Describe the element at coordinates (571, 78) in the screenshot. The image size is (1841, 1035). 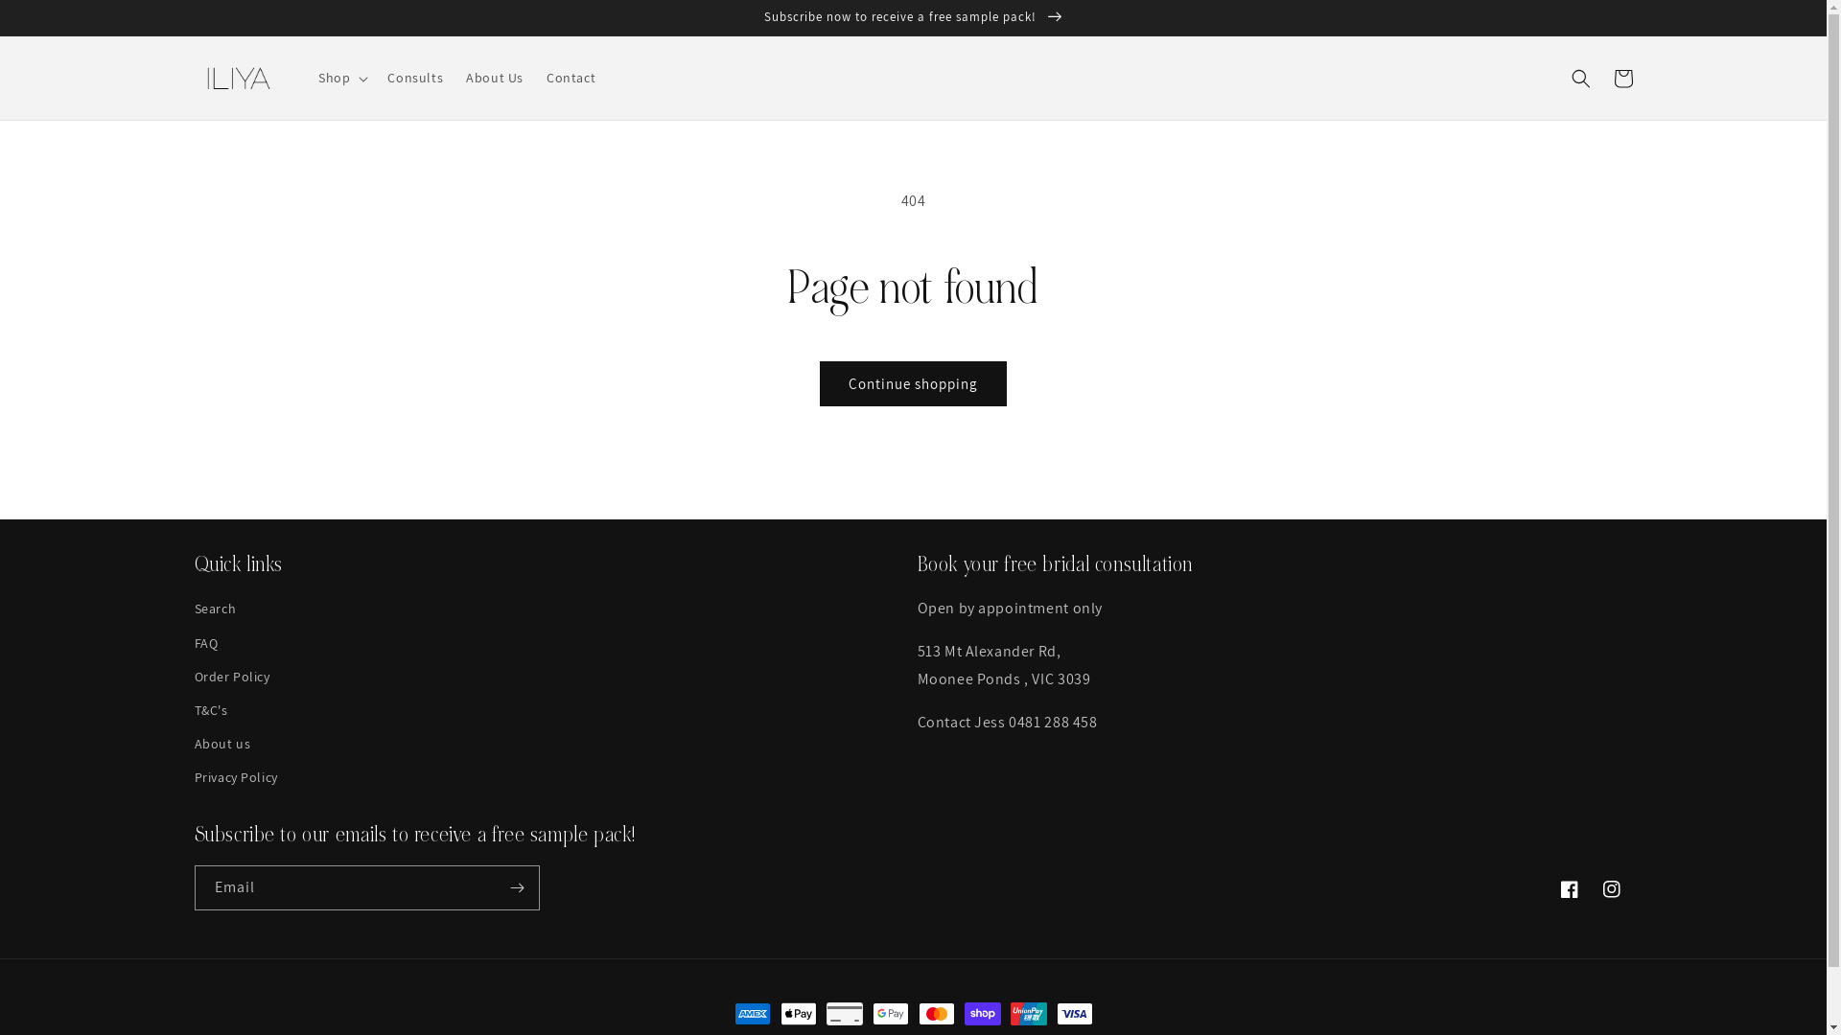
I see `Contact` at that location.